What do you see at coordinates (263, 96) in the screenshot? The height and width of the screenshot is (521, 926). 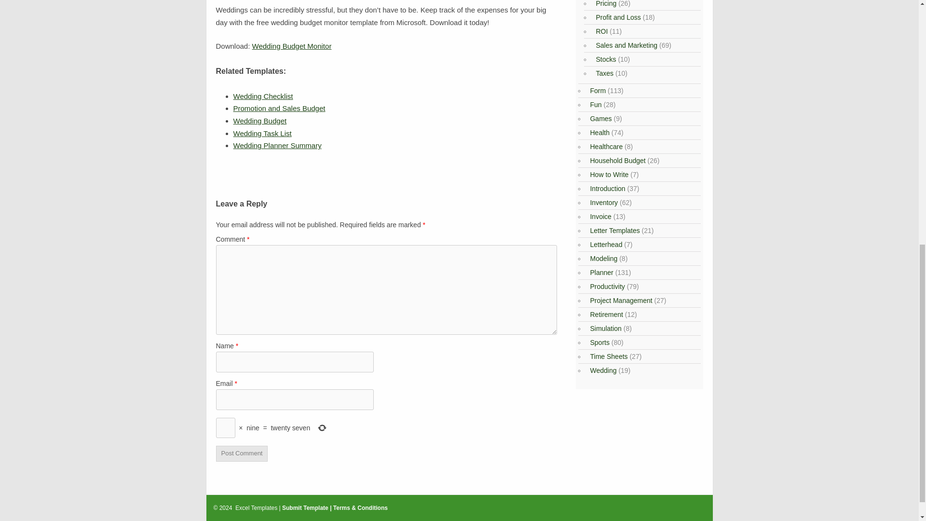 I see `Wedding Checklist` at bounding box center [263, 96].